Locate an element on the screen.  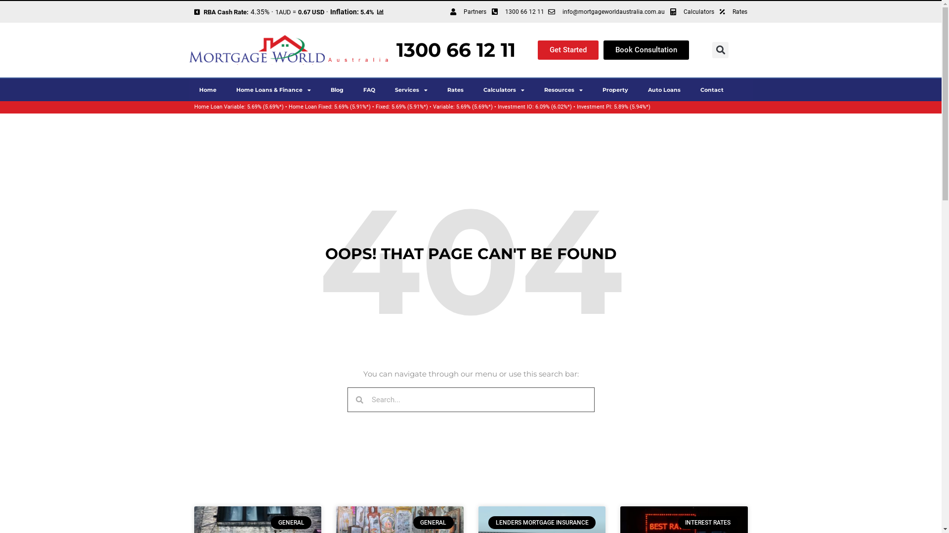
Get Started is located at coordinates (568, 50).